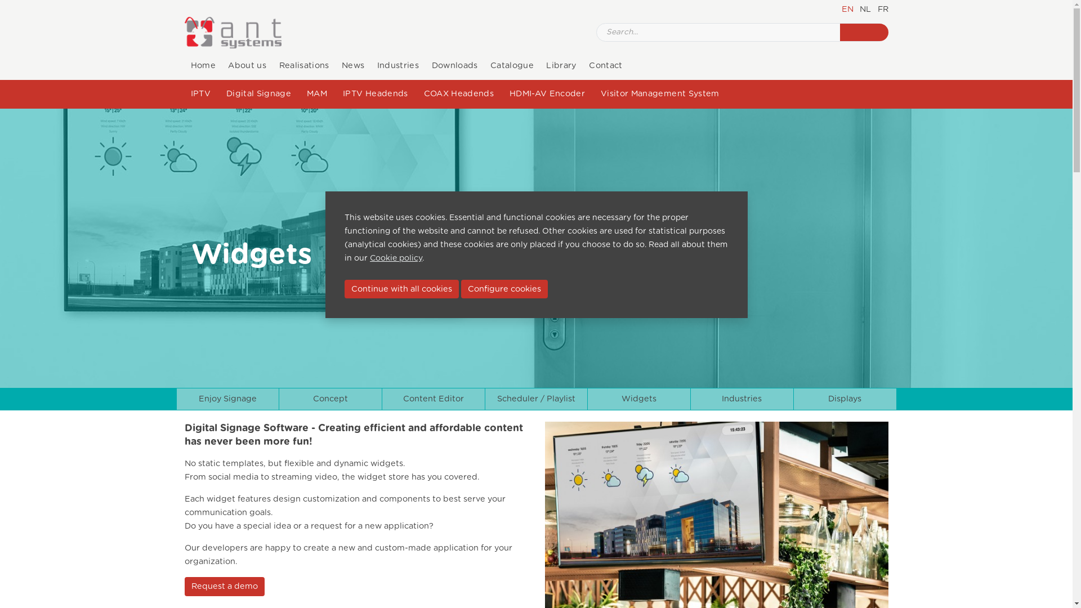 The height and width of the screenshot is (608, 1081). I want to click on Library, so click(561, 66).